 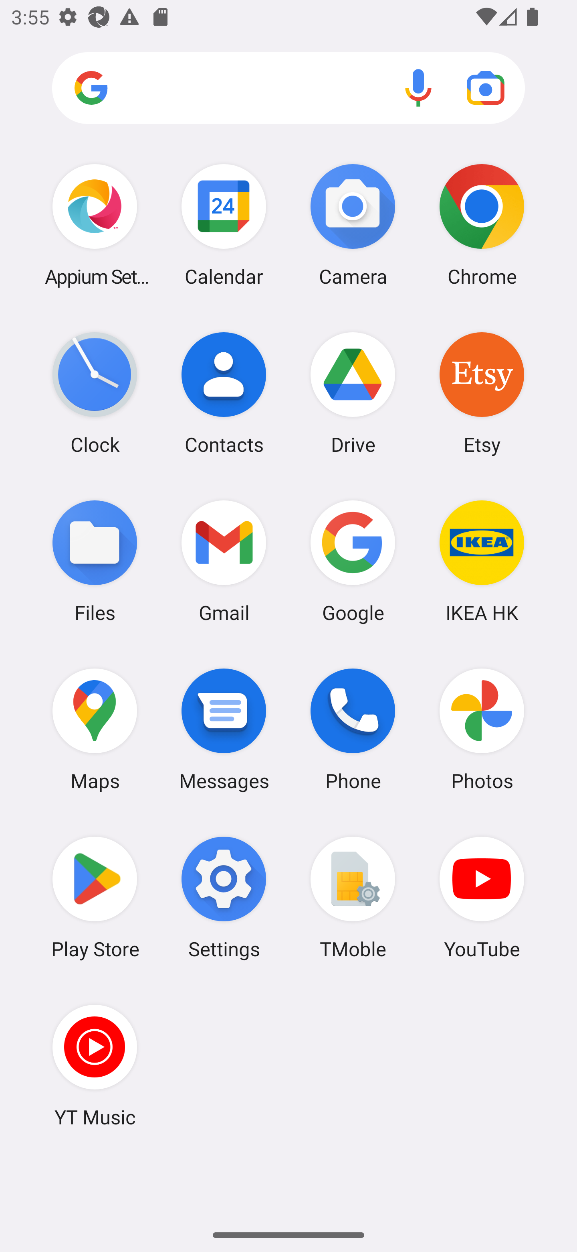 I want to click on Play Store, so click(x=95, y=898).